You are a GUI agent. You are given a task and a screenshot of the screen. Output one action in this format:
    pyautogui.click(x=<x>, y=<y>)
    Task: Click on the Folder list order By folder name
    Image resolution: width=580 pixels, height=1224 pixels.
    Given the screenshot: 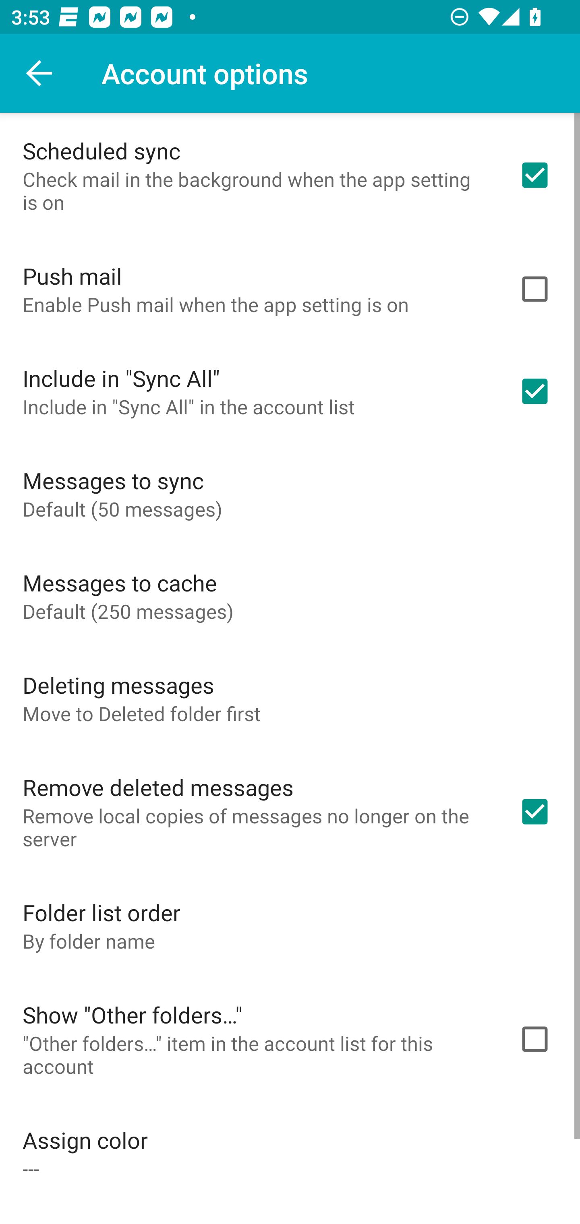 What is the action you would take?
    pyautogui.click(x=290, y=925)
    